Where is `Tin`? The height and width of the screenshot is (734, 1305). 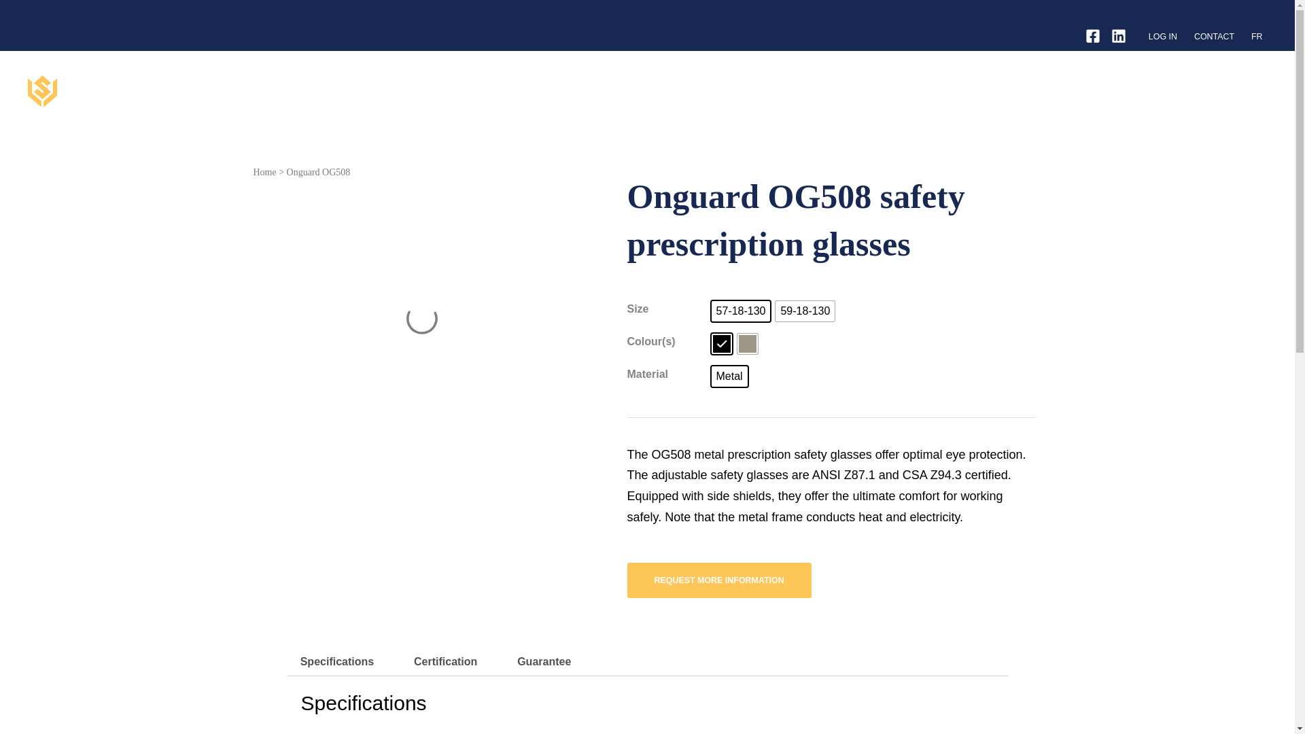
Tin is located at coordinates (746, 344).